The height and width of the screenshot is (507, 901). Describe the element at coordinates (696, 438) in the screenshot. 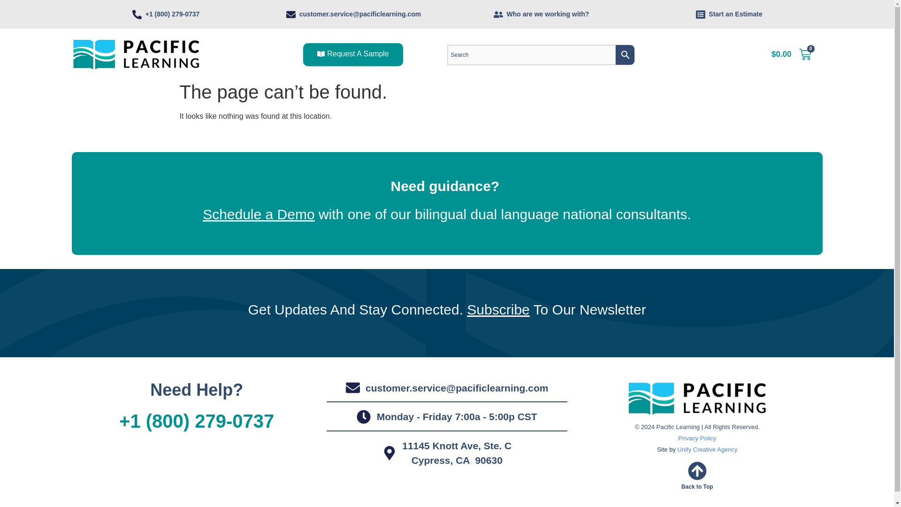

I see `Privacy Policy` at that location.